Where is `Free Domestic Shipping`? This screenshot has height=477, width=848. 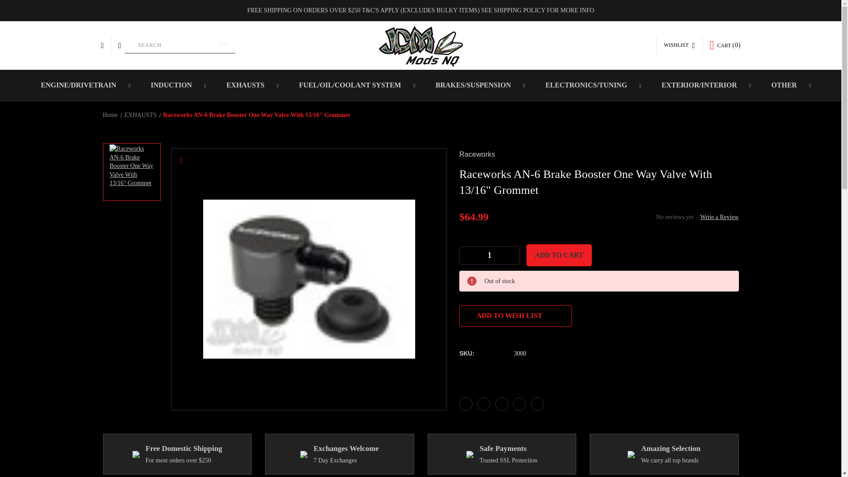 Free Domestic Shipping is located at coordinates (136, 454).